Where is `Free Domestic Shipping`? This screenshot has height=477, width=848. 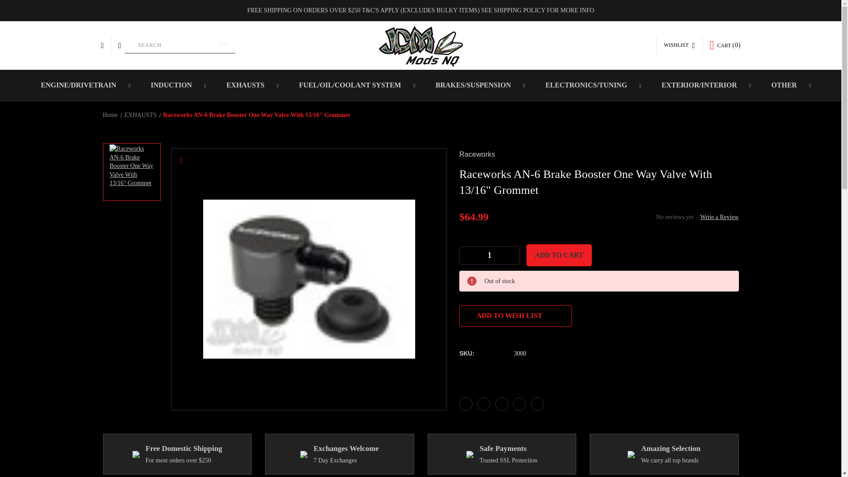 Free Domestic Shipping is located at coordinates (136, 454).